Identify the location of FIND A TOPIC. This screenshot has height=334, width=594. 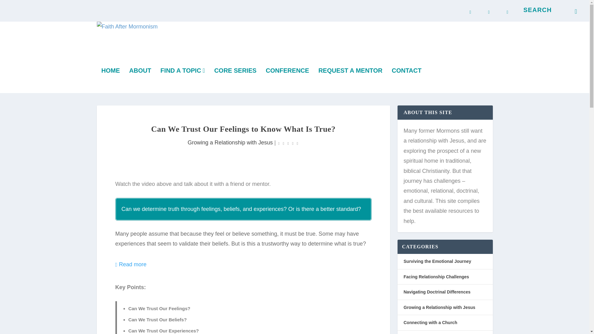
(183, 80).